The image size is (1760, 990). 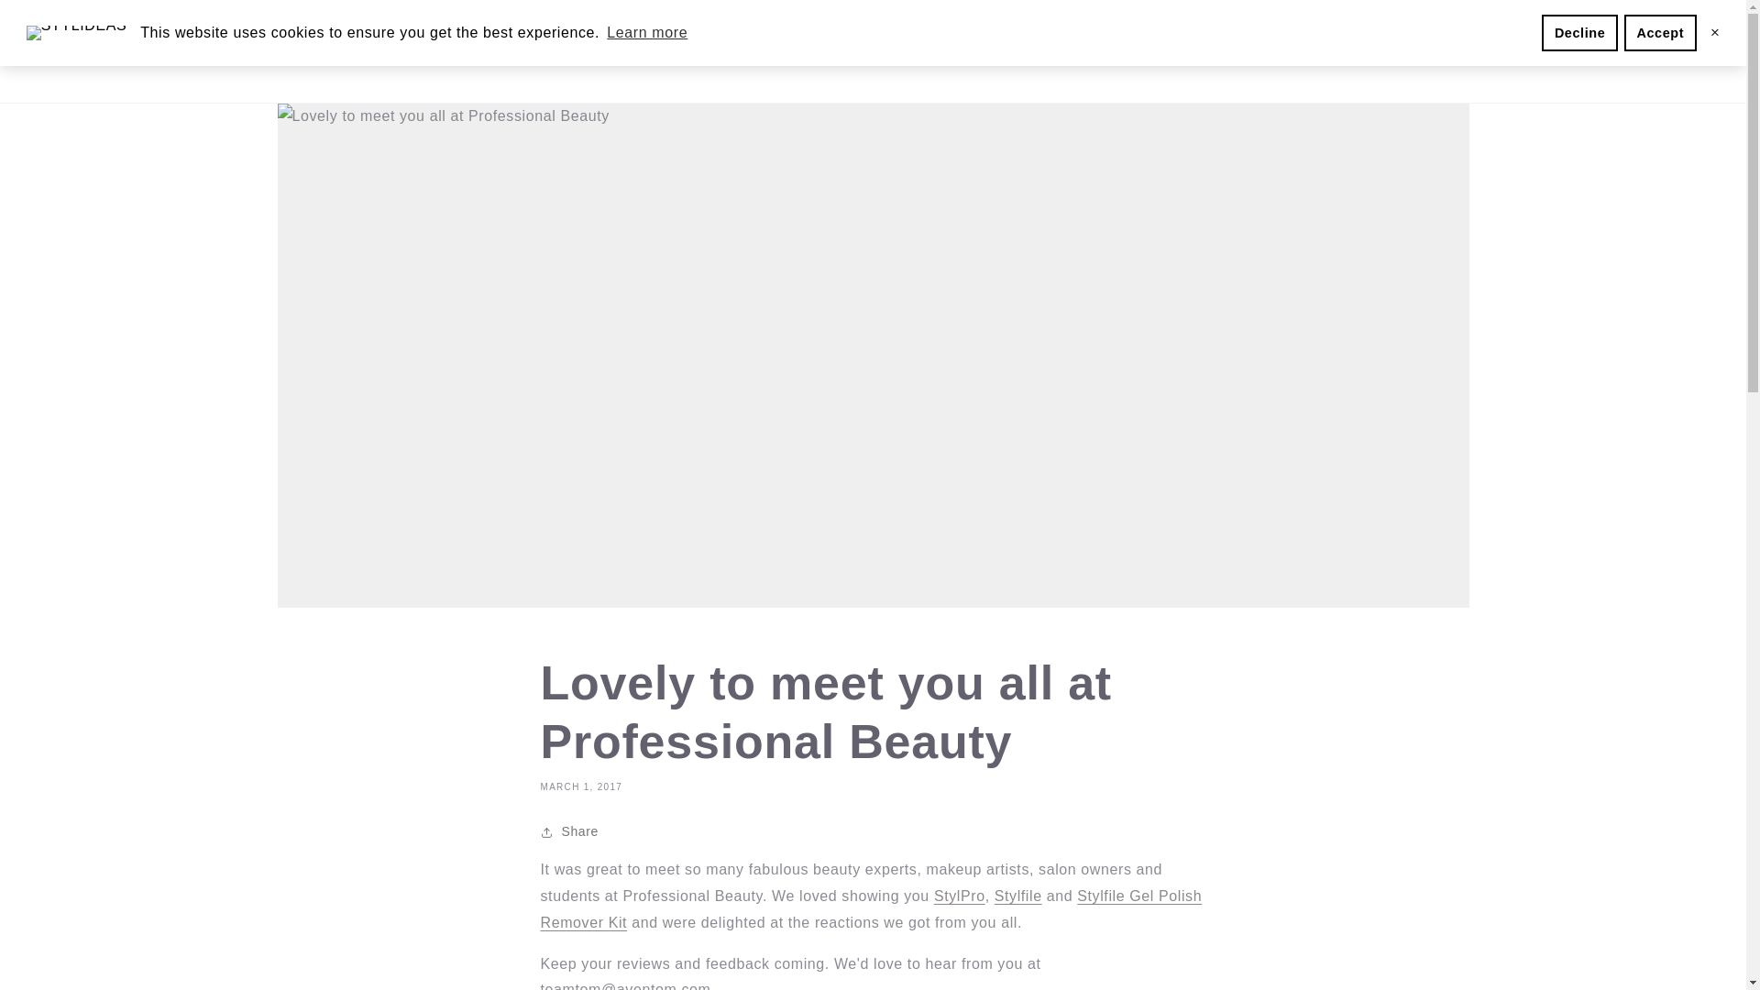 What do you see at coordinates (55, 20) in the screenshot?
I see `Skip to content` at bounding box center [55, 20].